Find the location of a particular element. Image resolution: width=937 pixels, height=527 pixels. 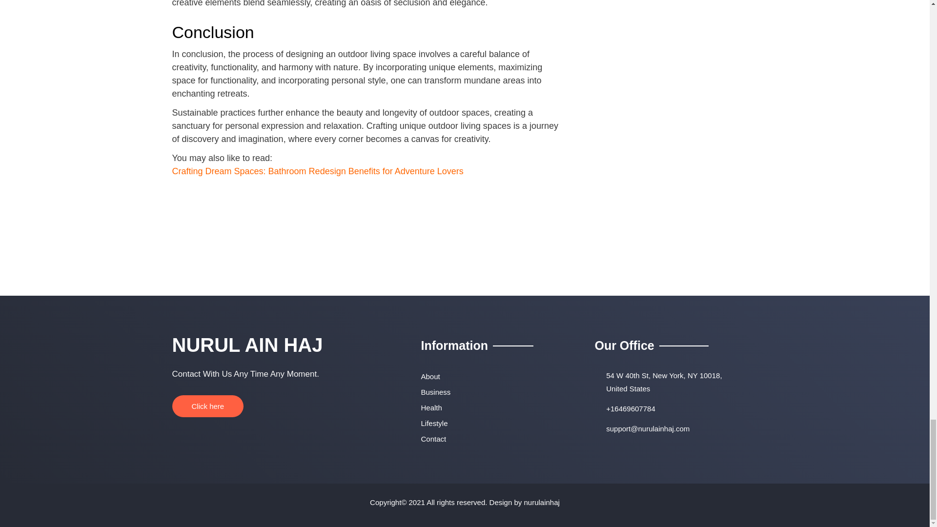

Click here is located at coordinates (207, 406).